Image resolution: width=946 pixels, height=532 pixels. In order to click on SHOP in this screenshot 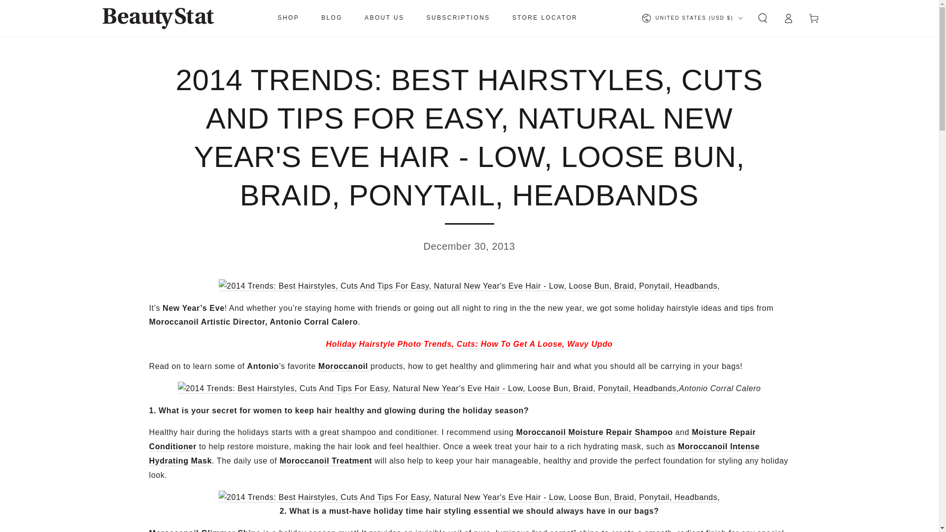, I will do `click(289, 18)`.